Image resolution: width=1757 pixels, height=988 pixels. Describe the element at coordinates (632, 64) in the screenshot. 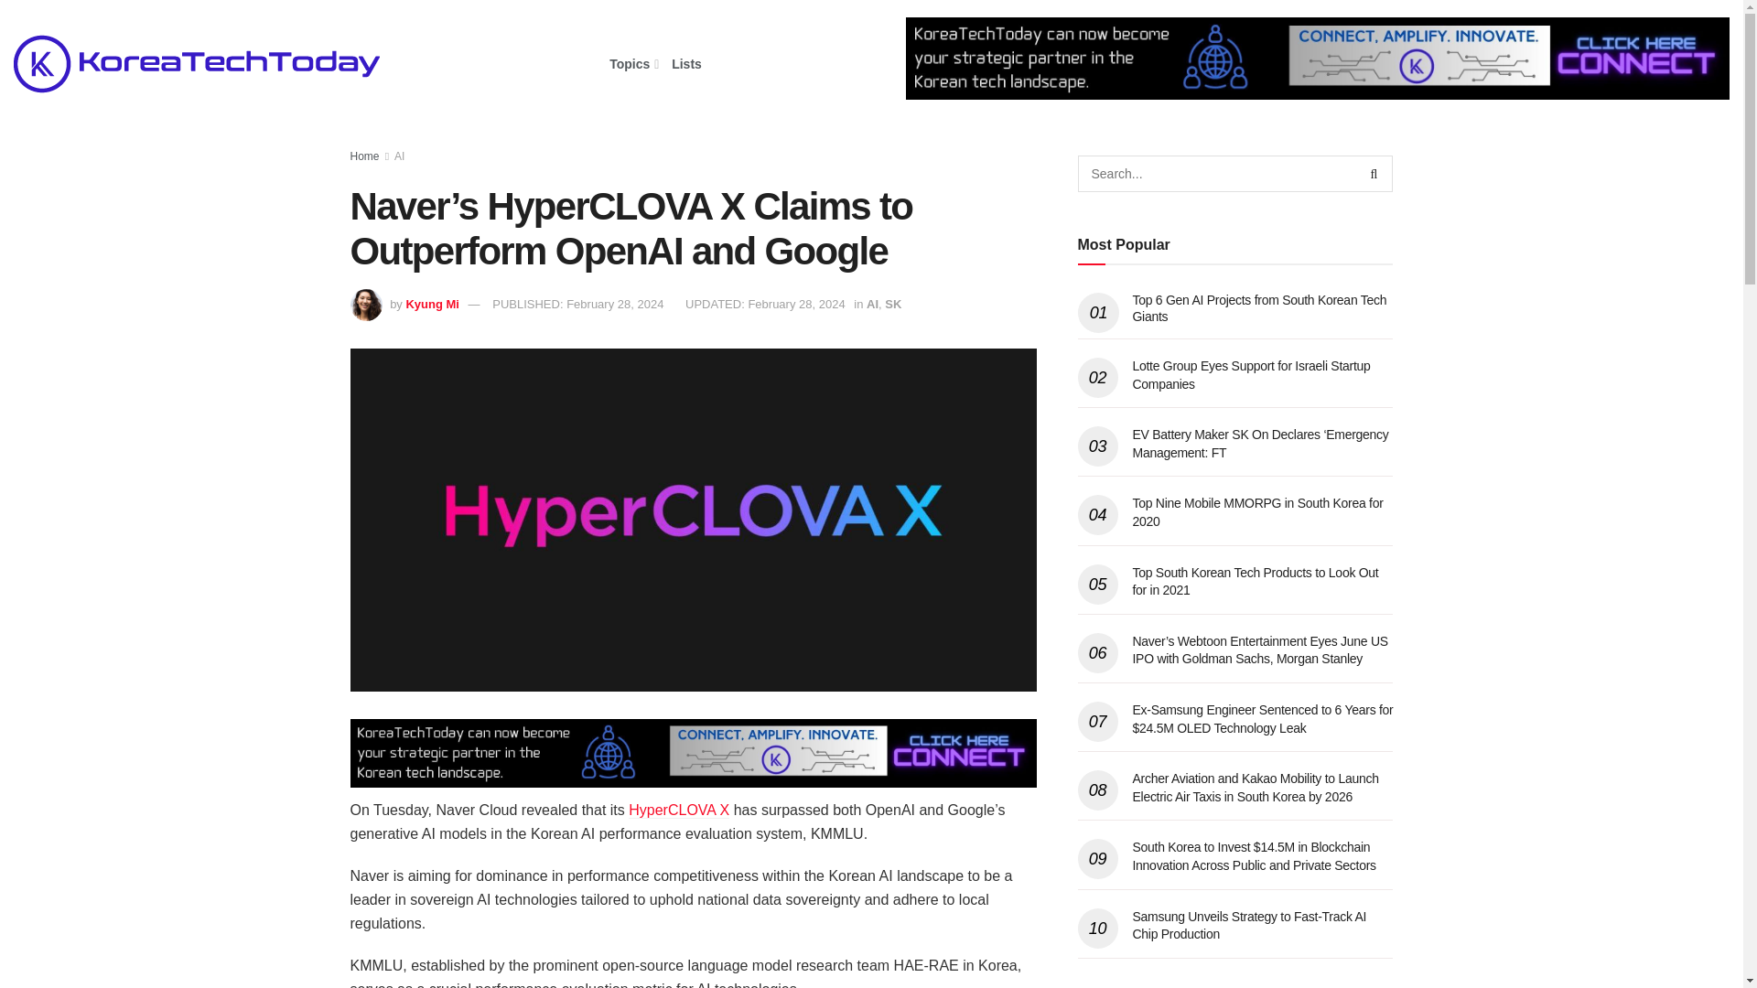

I see `Topics` at that location.